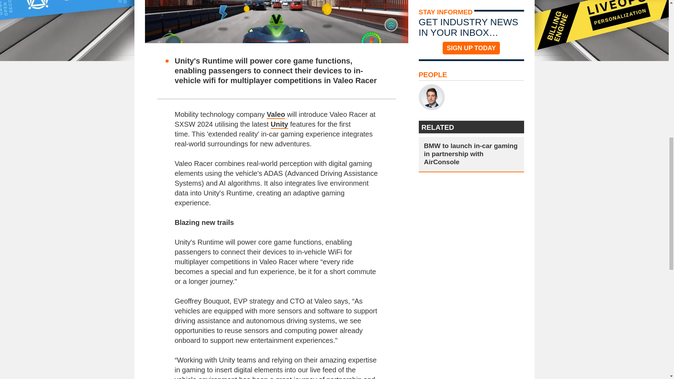  Describe the element at coordinates (276, 115) in the screenshot. I see `Valeo` at that location.